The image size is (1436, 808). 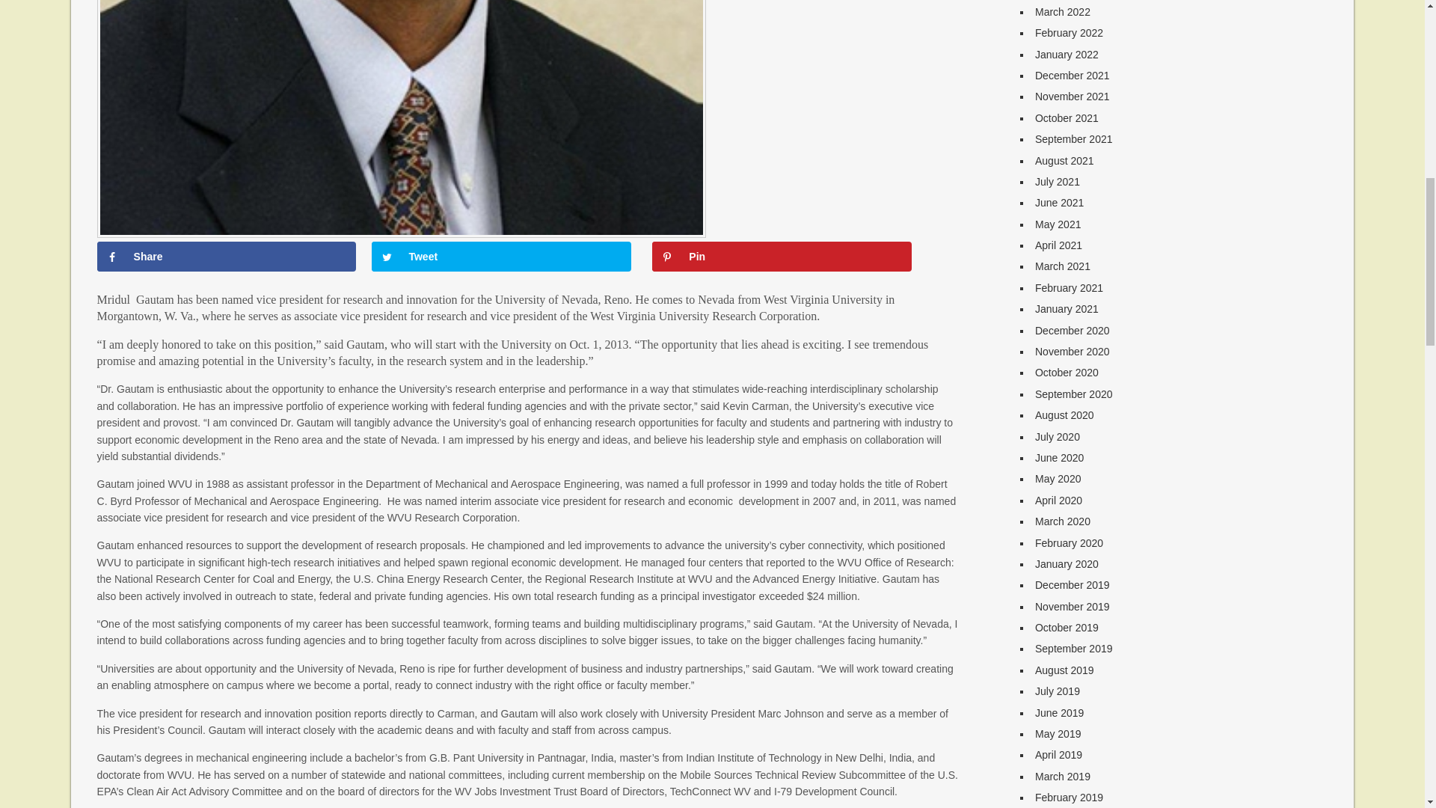 I want to click on Share on Tweet, so click(x=501, y=256).